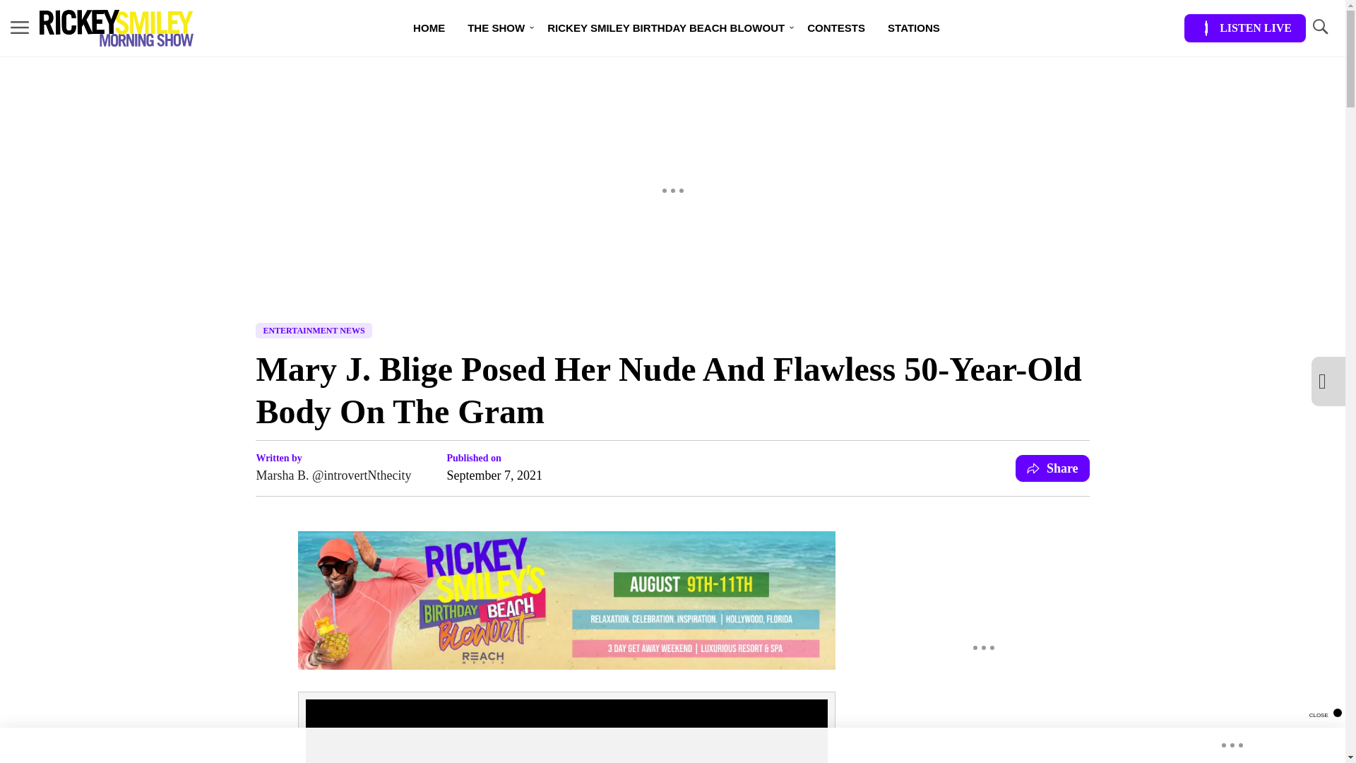 This screenshot has width=1356, height=763. I want to click on MENU, so click(20, 27).